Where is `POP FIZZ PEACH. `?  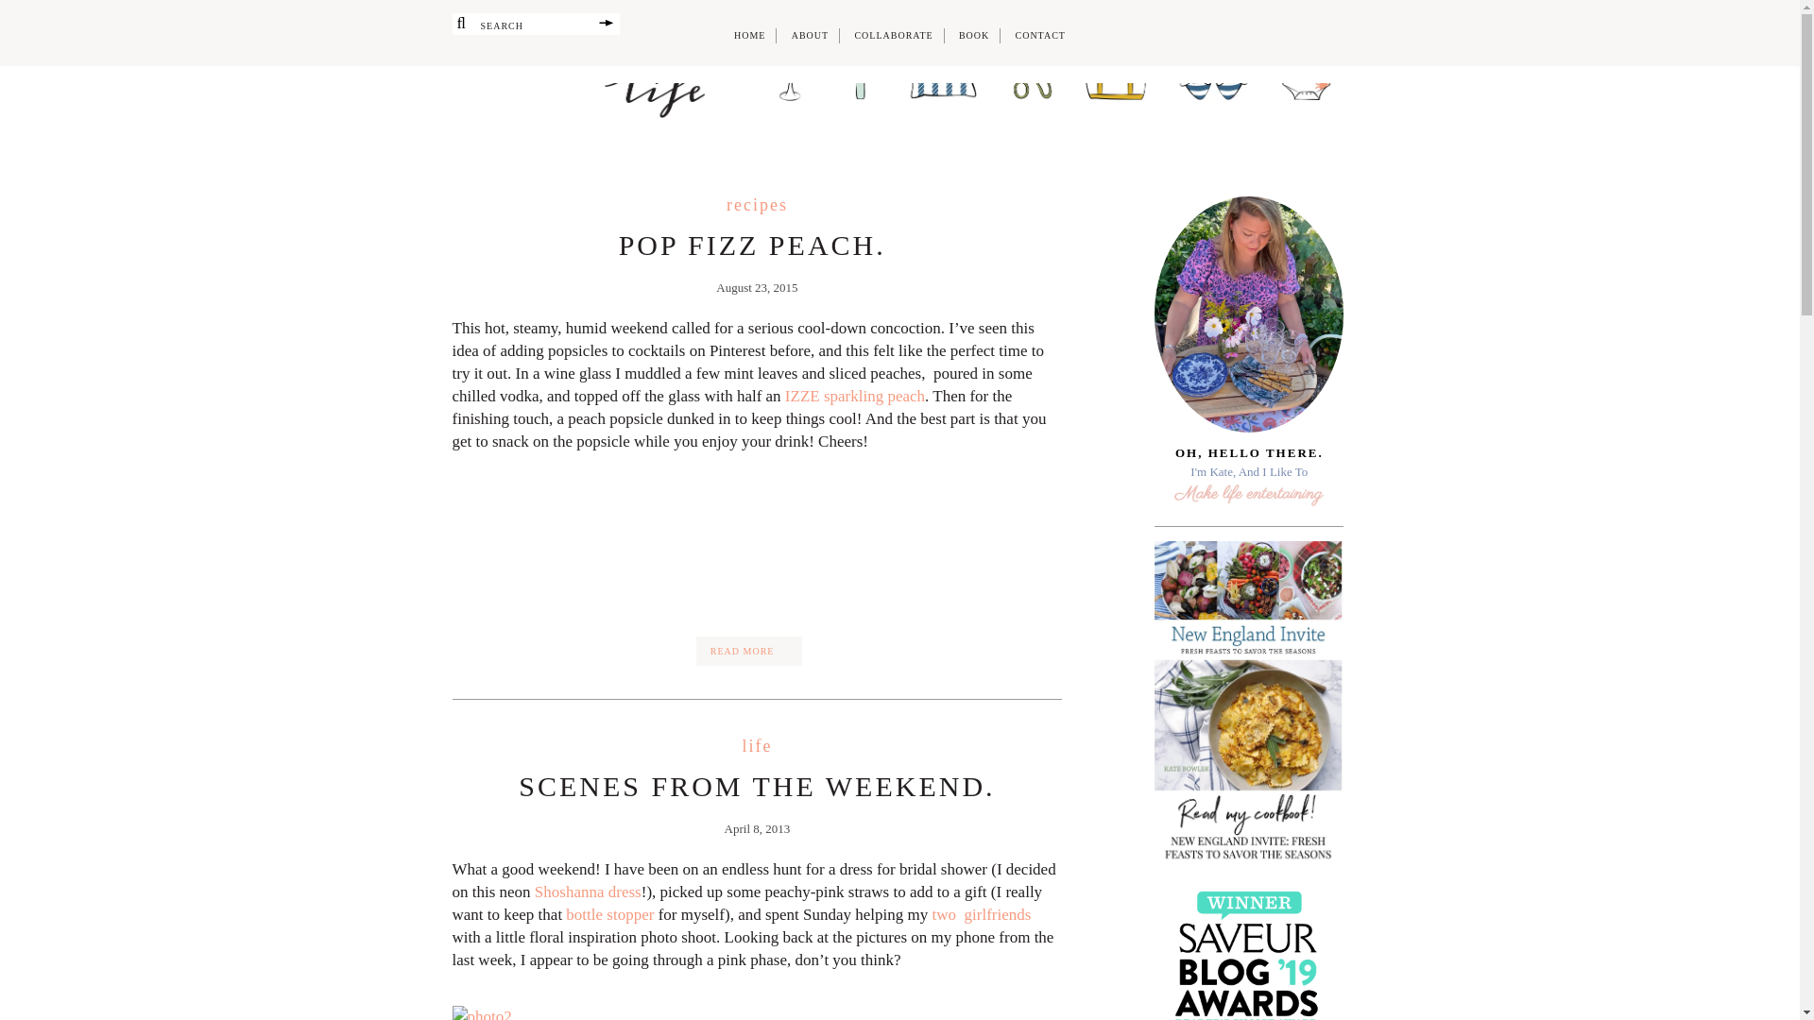
POP FIZZ PEACH.  is located at coordinates (757, 246).